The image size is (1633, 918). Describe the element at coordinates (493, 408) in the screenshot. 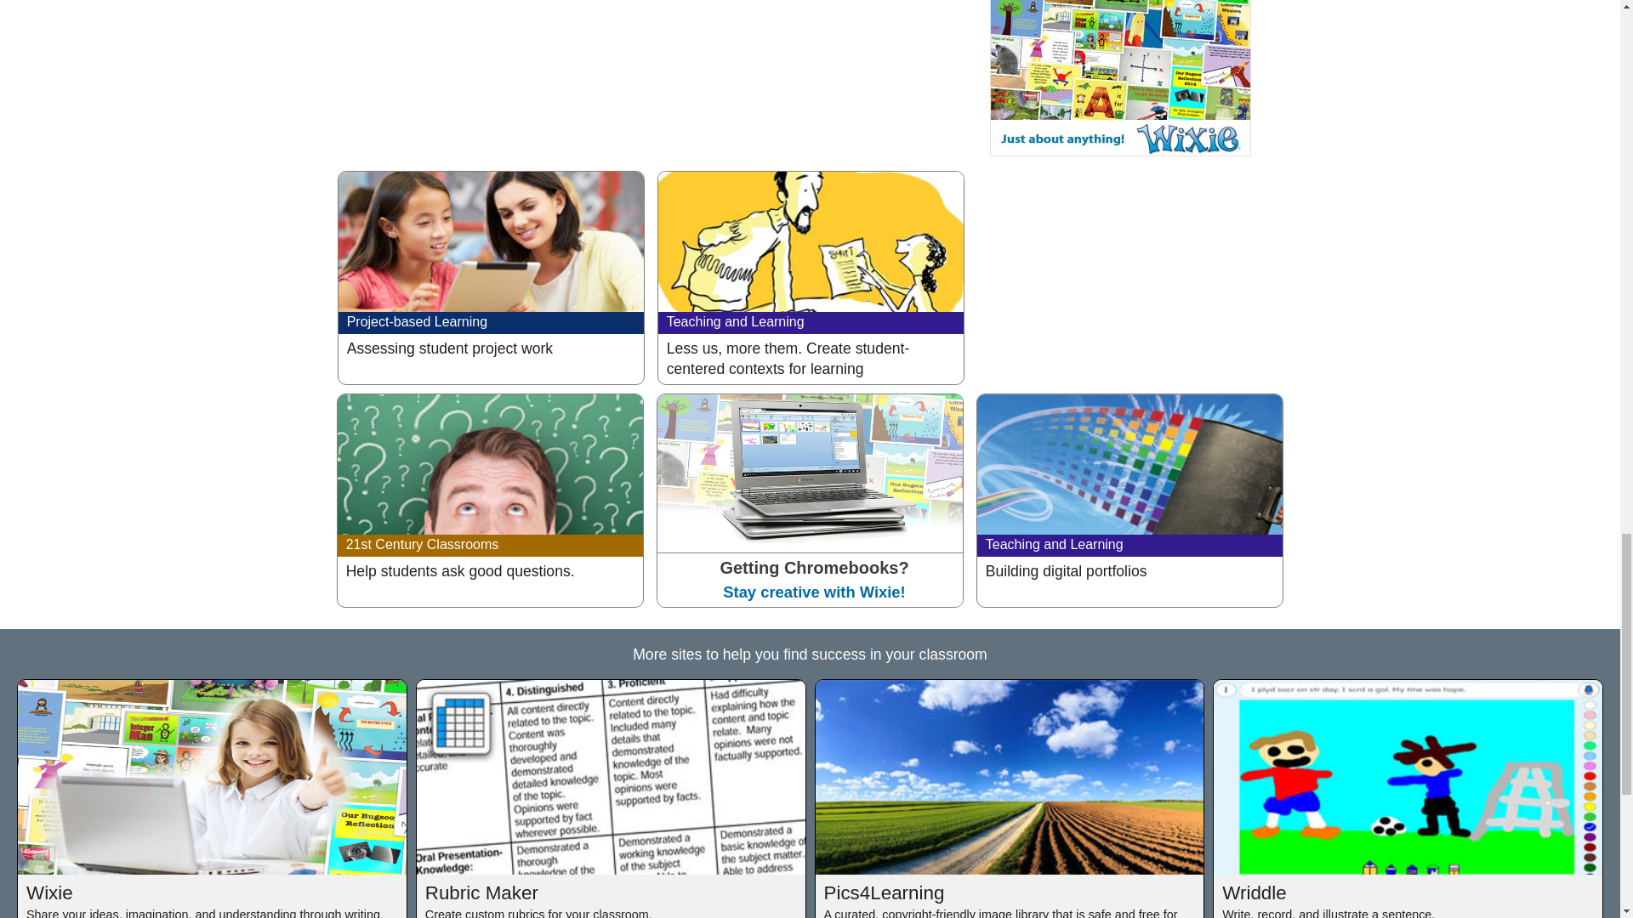

I see `Assessing student project work` at that location.